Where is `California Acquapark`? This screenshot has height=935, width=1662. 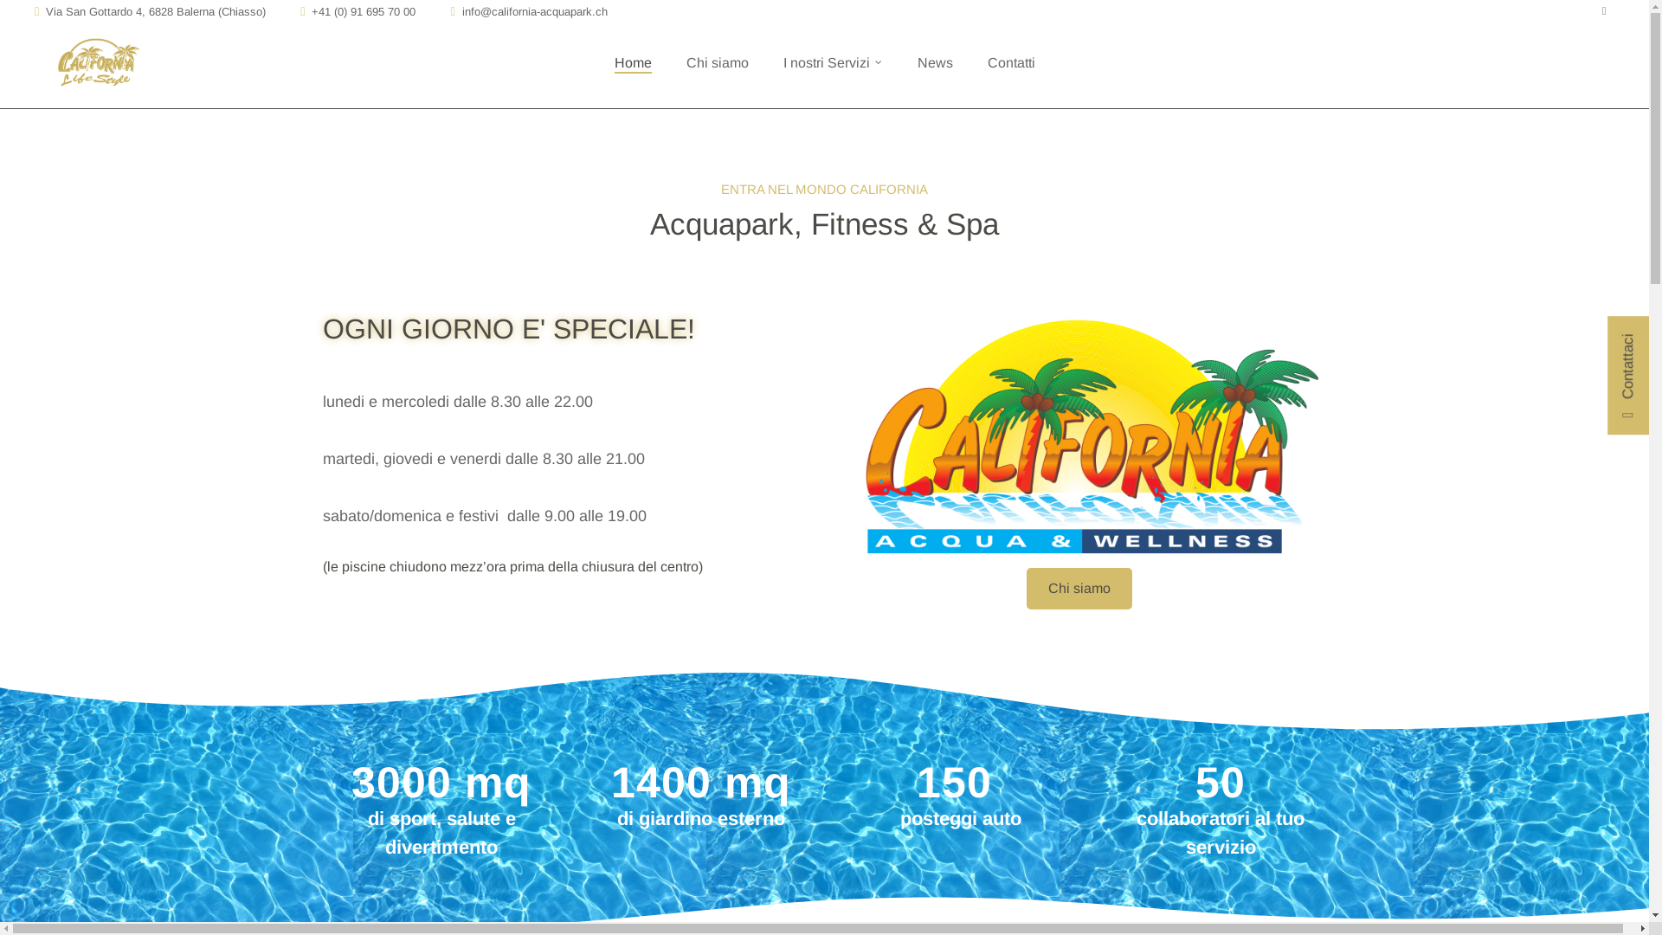
California Acquapark is located at coordinates (100, 65).